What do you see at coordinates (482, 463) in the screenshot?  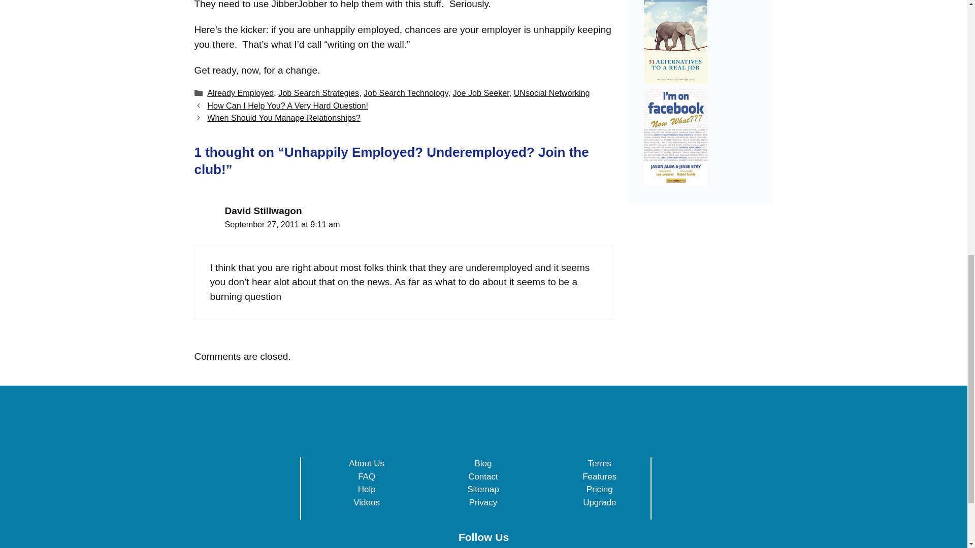 I see `Blog` at bounding box center [482, 463].